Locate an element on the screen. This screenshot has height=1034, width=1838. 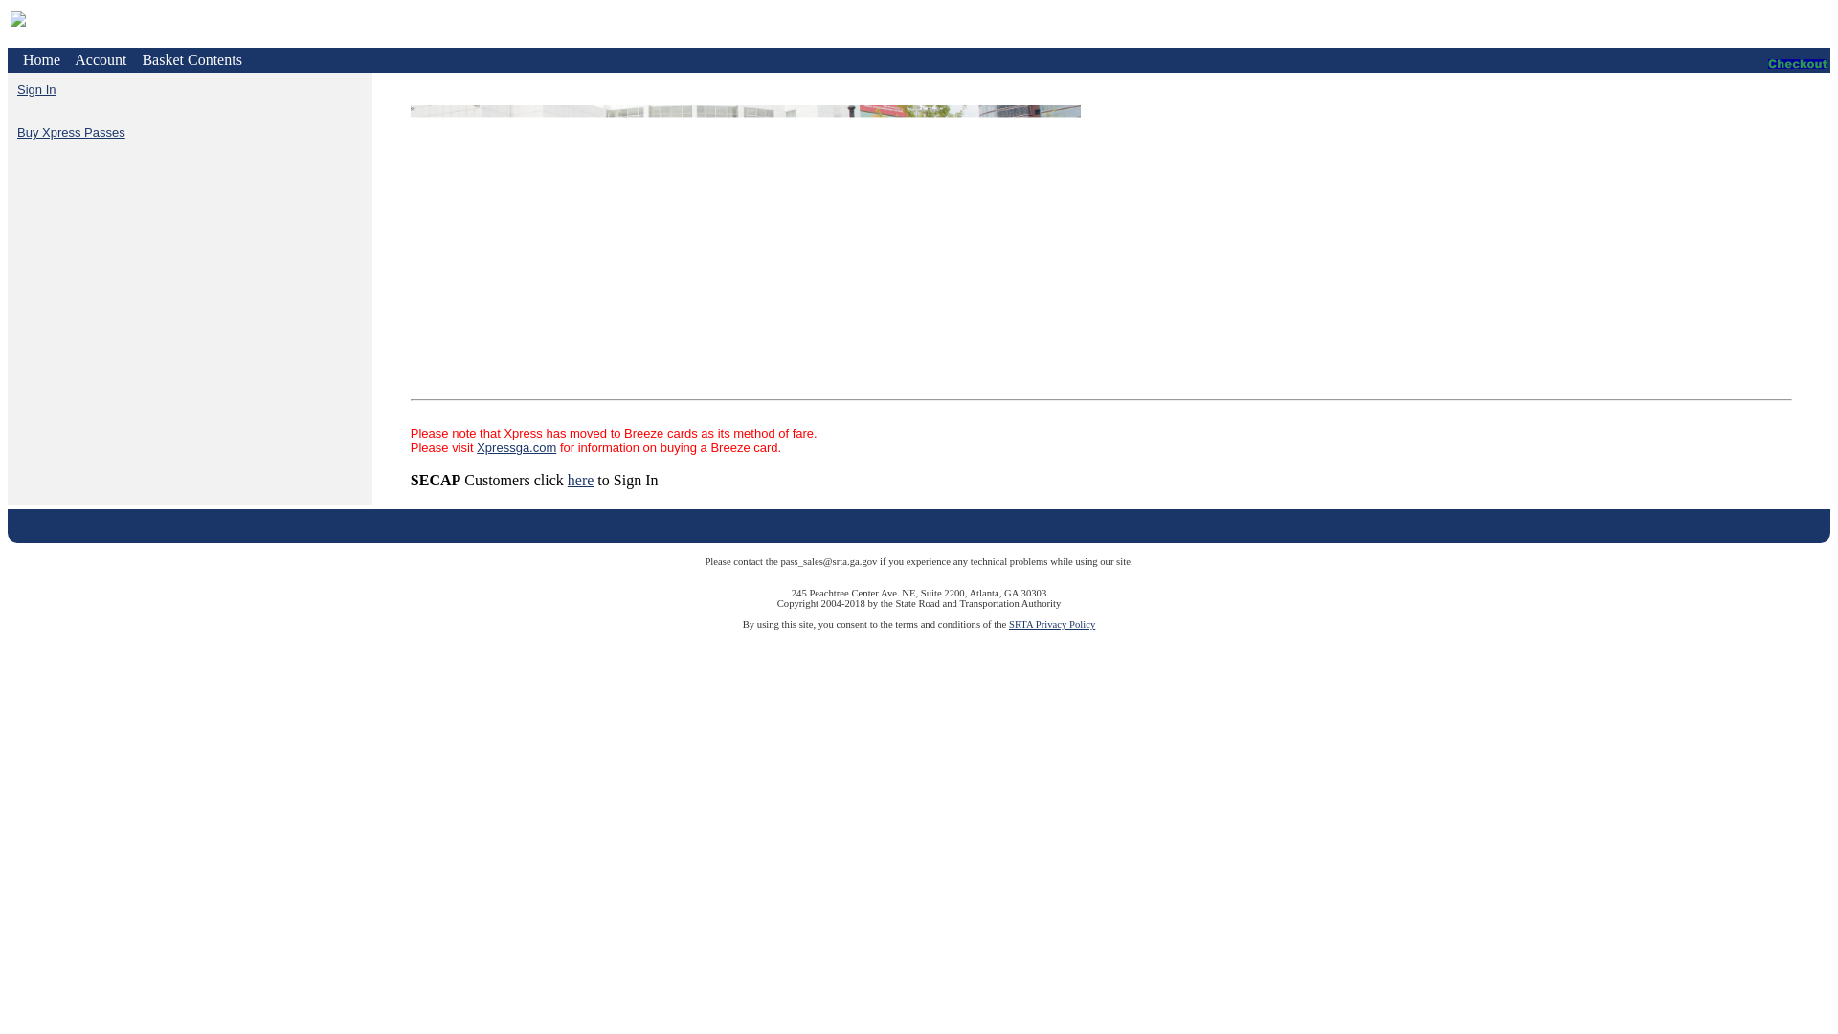
Account is located at coordinates (101, 59).